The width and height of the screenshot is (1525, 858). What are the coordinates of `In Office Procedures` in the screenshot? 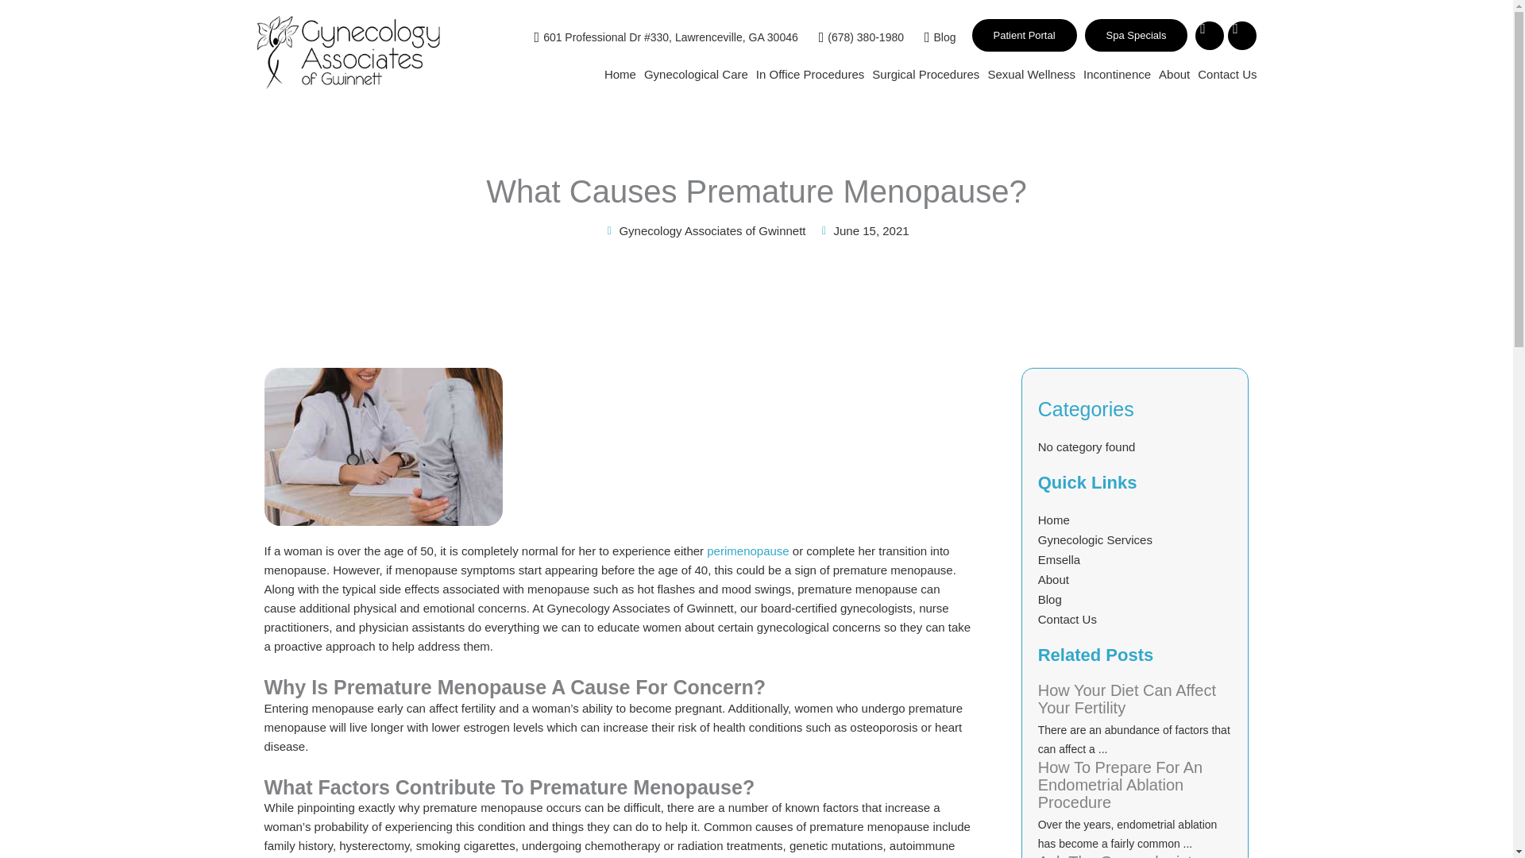 It's located at (810, 73).